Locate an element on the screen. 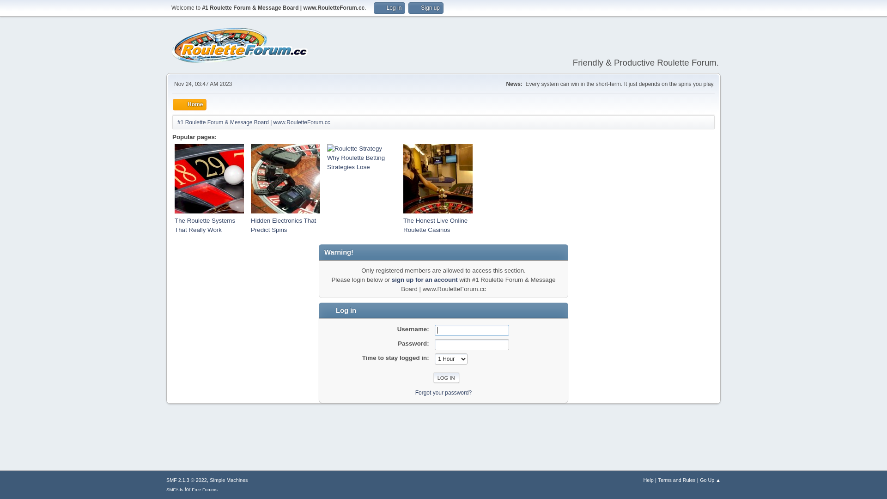 The image size is (887, 499). Free Forums is located at coordinates (205, 490).